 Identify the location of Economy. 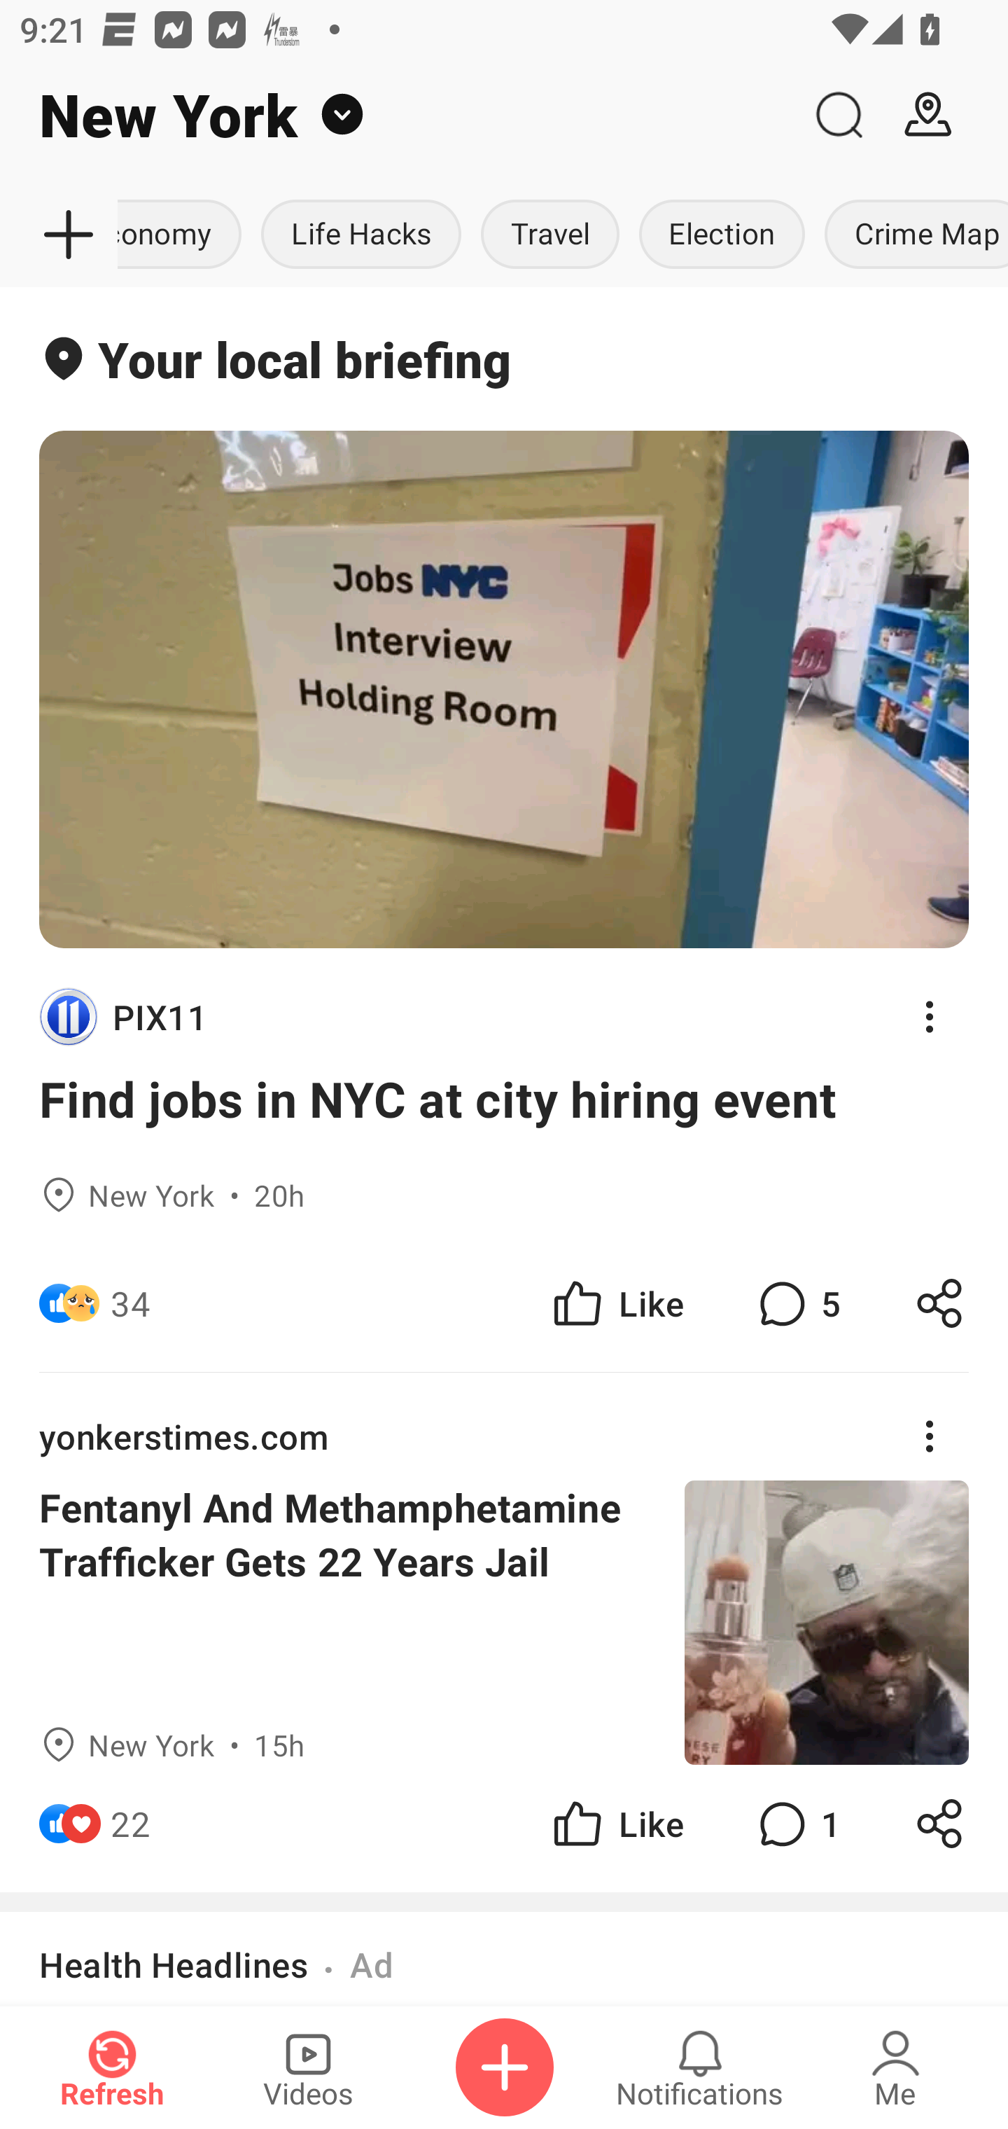
(184, 235).